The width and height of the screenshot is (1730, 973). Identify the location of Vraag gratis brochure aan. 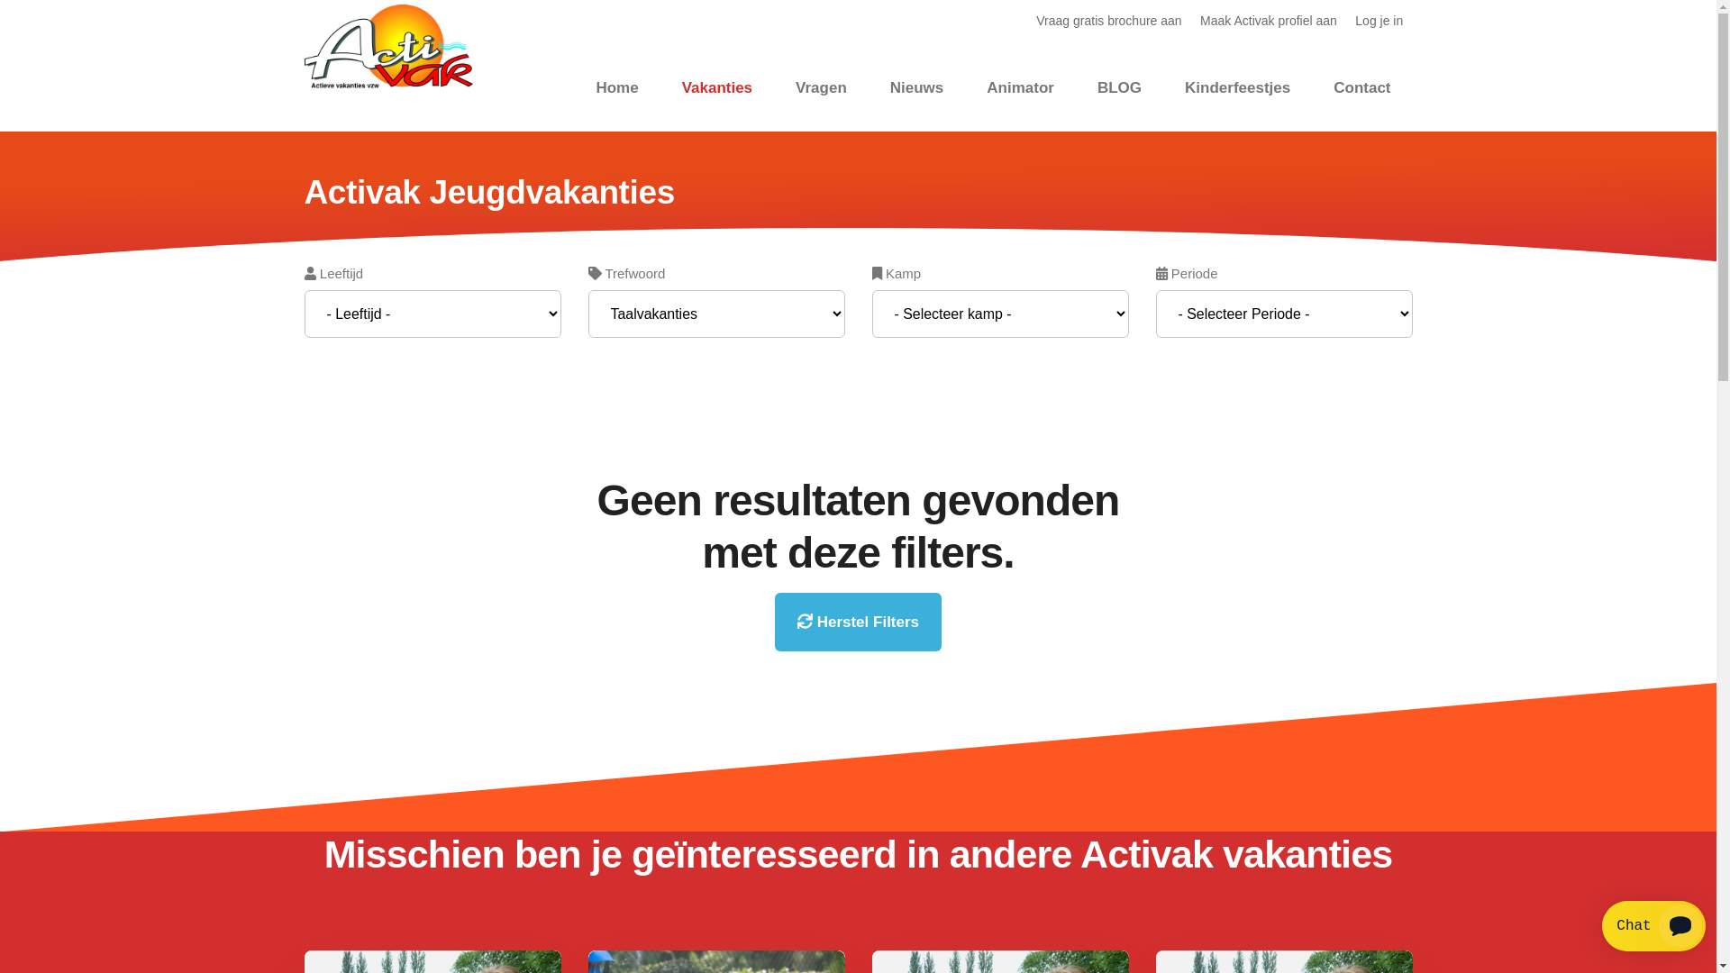
(1109, 21).